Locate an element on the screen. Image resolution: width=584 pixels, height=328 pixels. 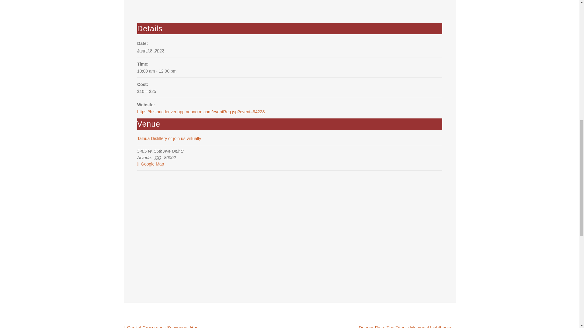
Talnua Distillery or join us virtually is located at coordinates (169, 138).